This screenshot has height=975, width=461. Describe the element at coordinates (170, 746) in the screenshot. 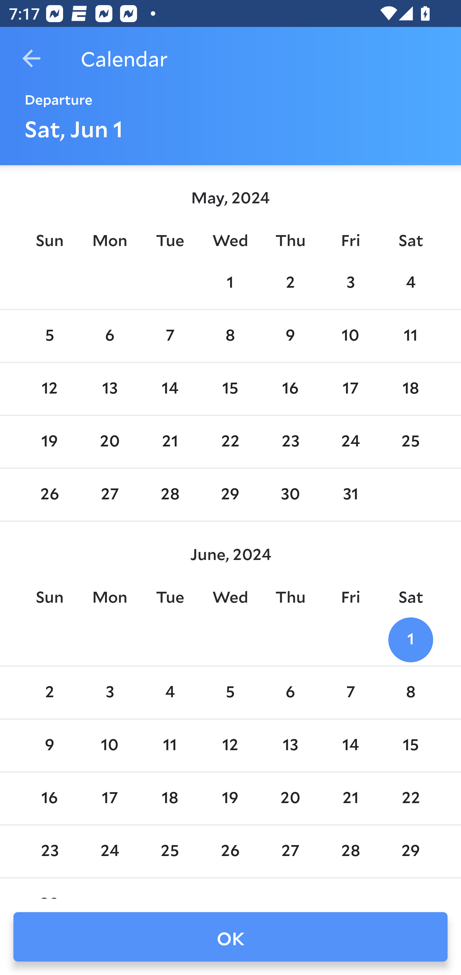

I see `11` at that location.